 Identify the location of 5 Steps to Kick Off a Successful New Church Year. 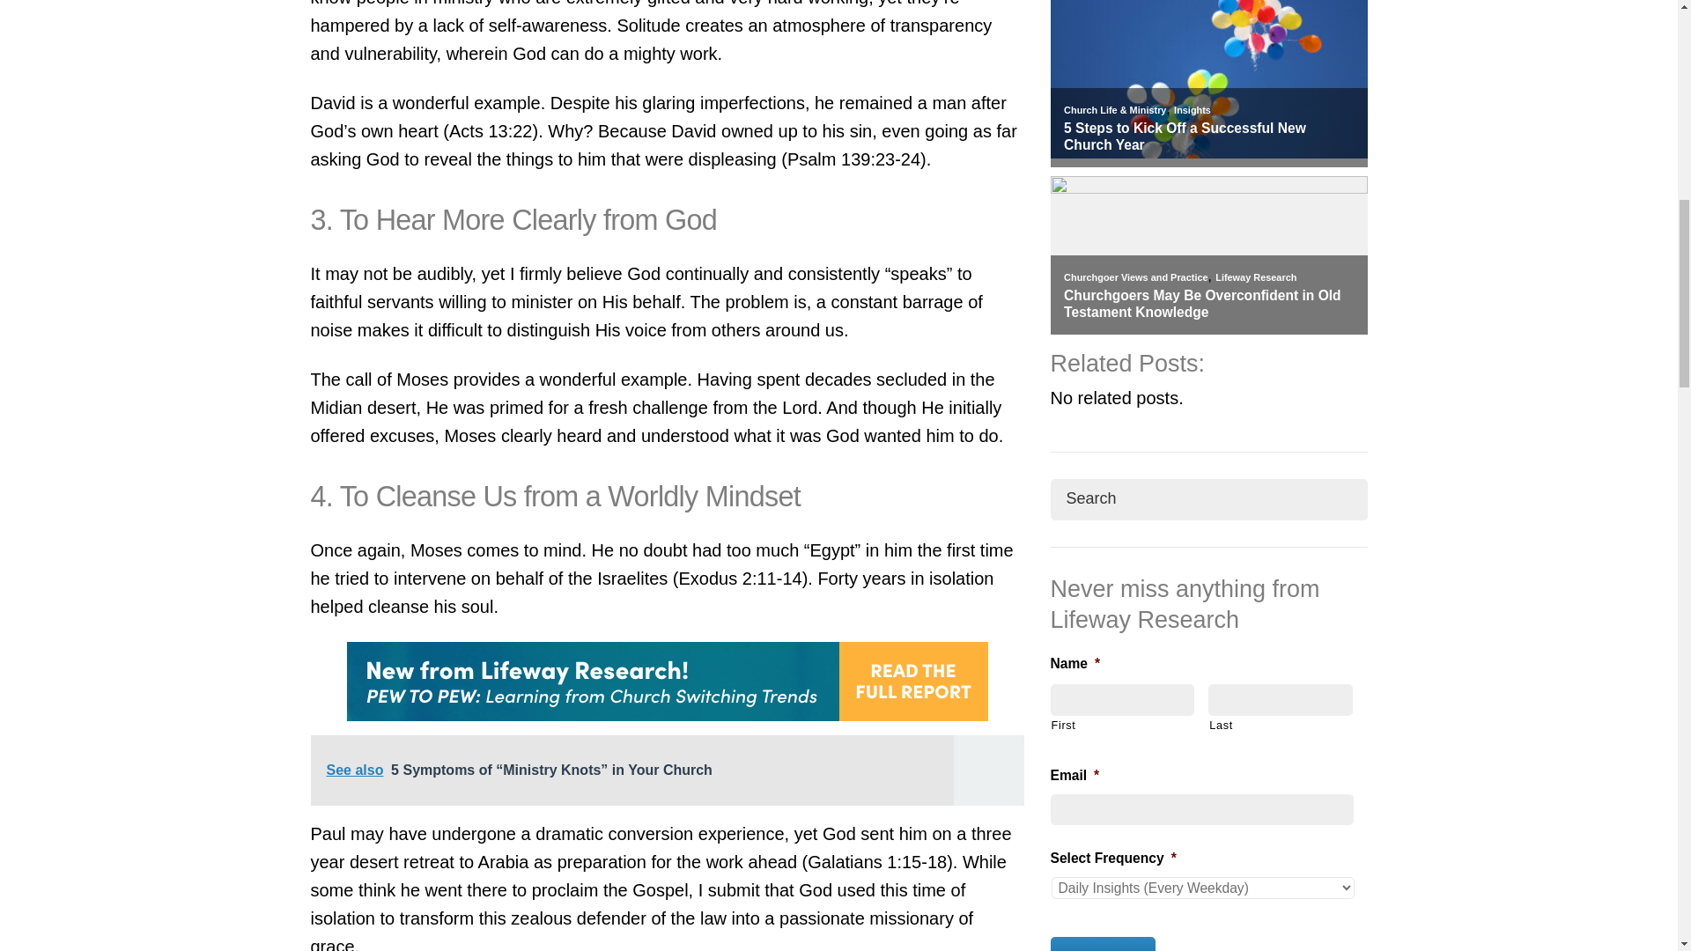
(1208, 136).